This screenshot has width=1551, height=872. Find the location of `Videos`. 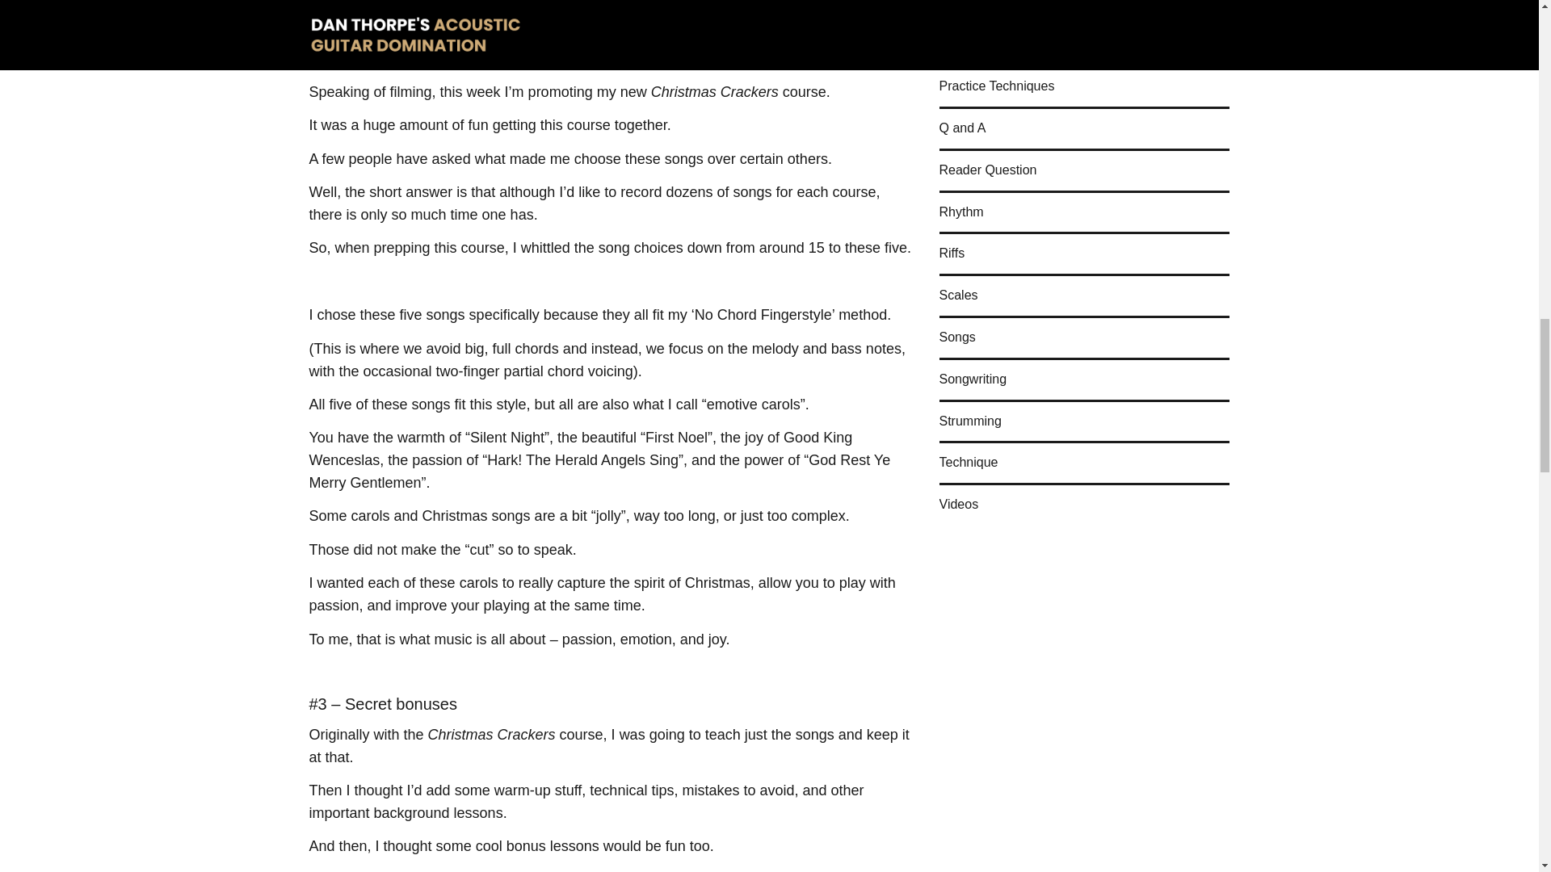

Videos is located at coordinates (958, 500).